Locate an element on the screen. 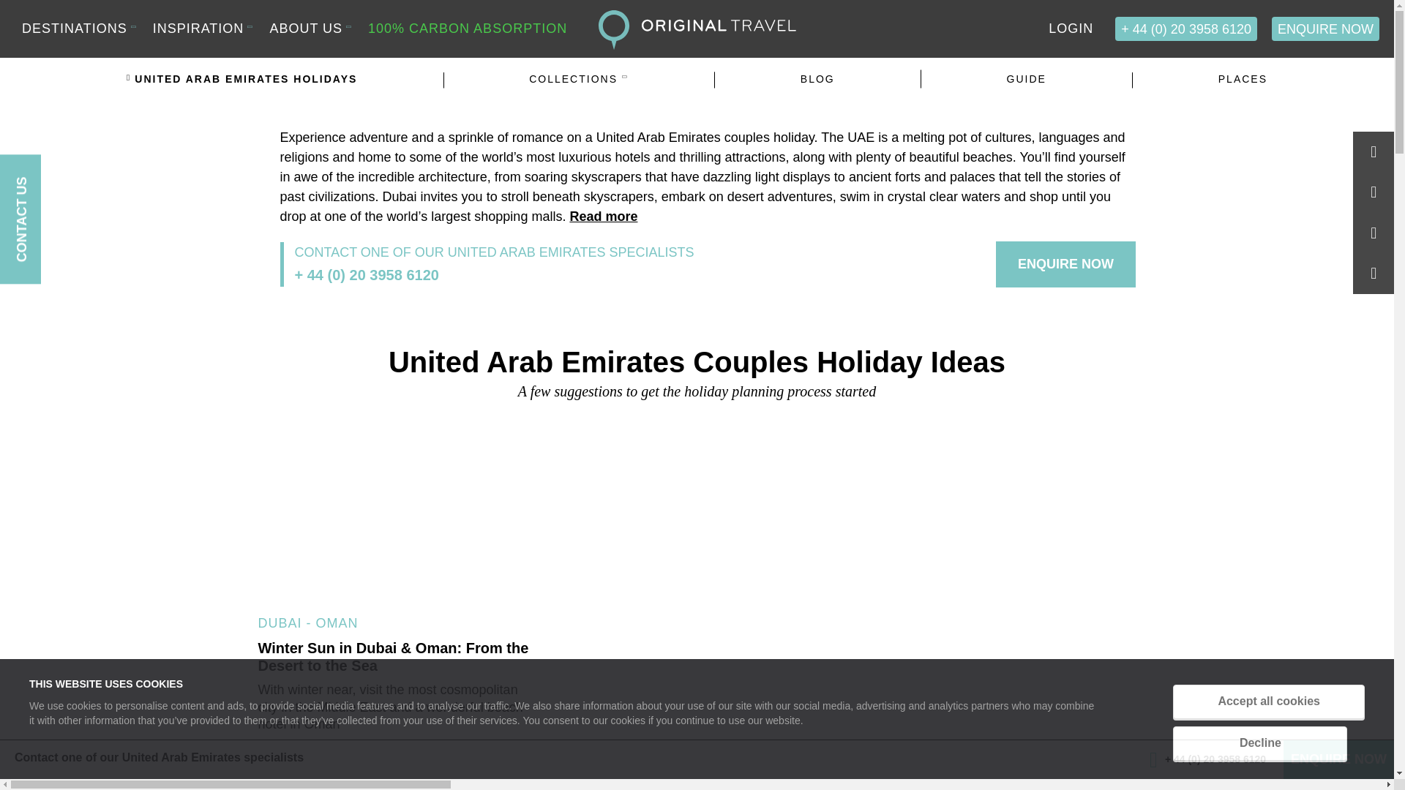  Decline is located at coordinates (1260, 743).